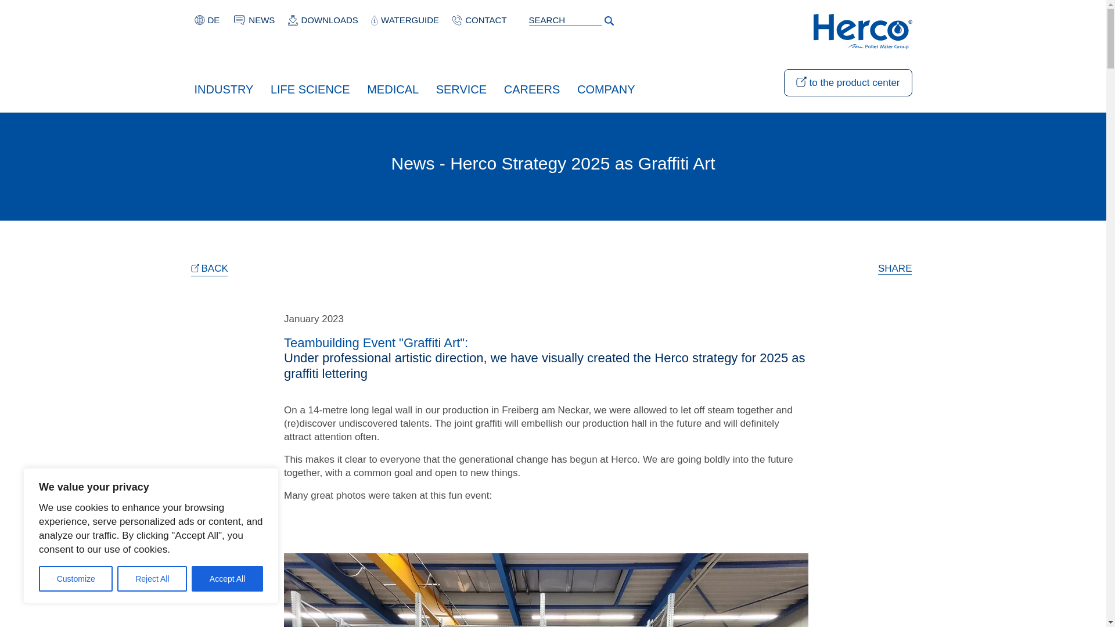 Image resolution: width=1115 pixels, height=627 pixels. What do you see at coordinates (223, 88) in the screenshot?
I see `INDUSTRY` at bounding box center [223, 88].